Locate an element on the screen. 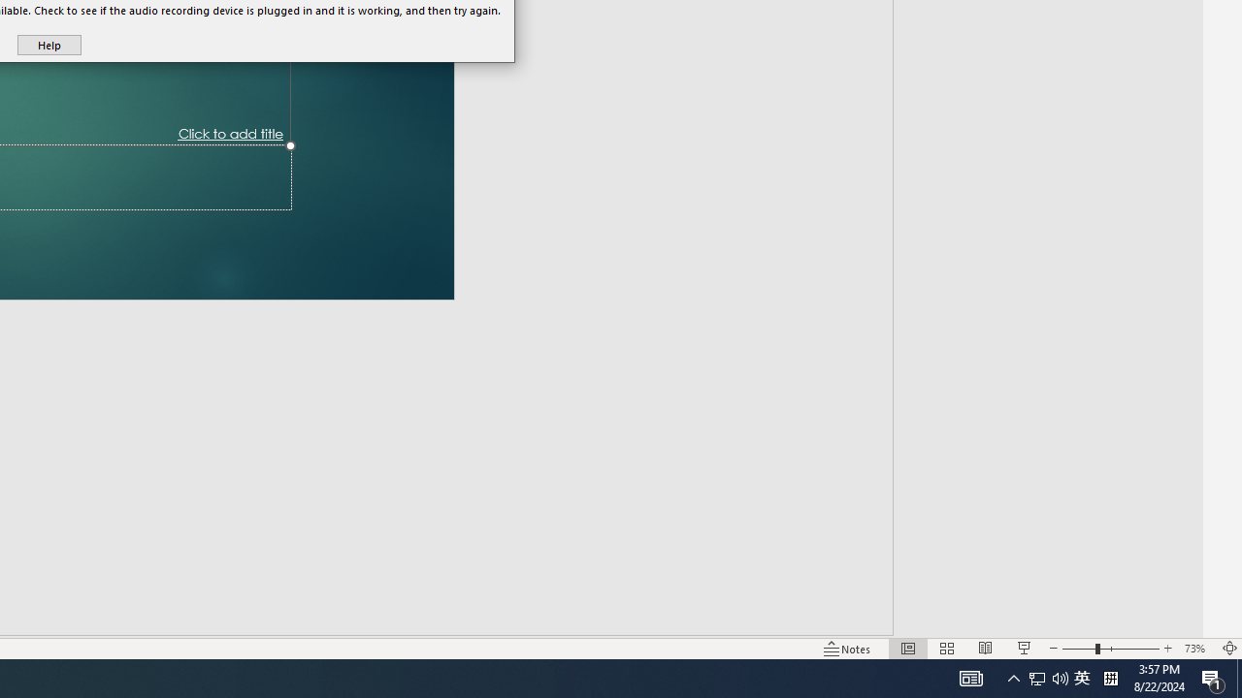 The height and width of the screenshot is (698, 1242). Tray Input Indicator - Chinese (Simplified, China) is located at coordinates (1037, 679).